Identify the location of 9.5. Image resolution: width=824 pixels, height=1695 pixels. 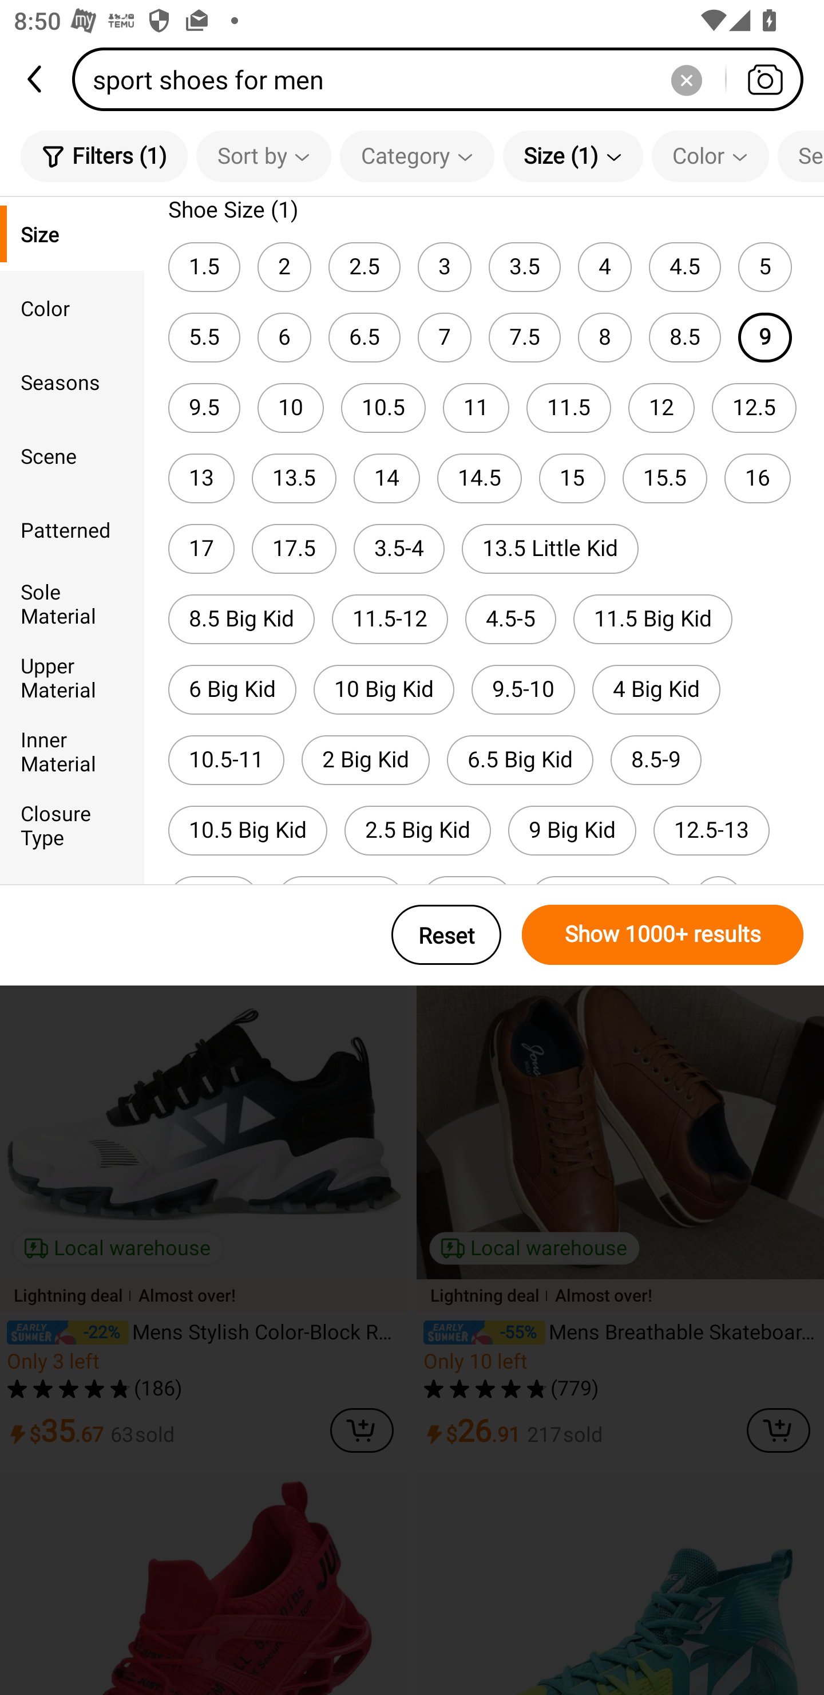
(204, 407).